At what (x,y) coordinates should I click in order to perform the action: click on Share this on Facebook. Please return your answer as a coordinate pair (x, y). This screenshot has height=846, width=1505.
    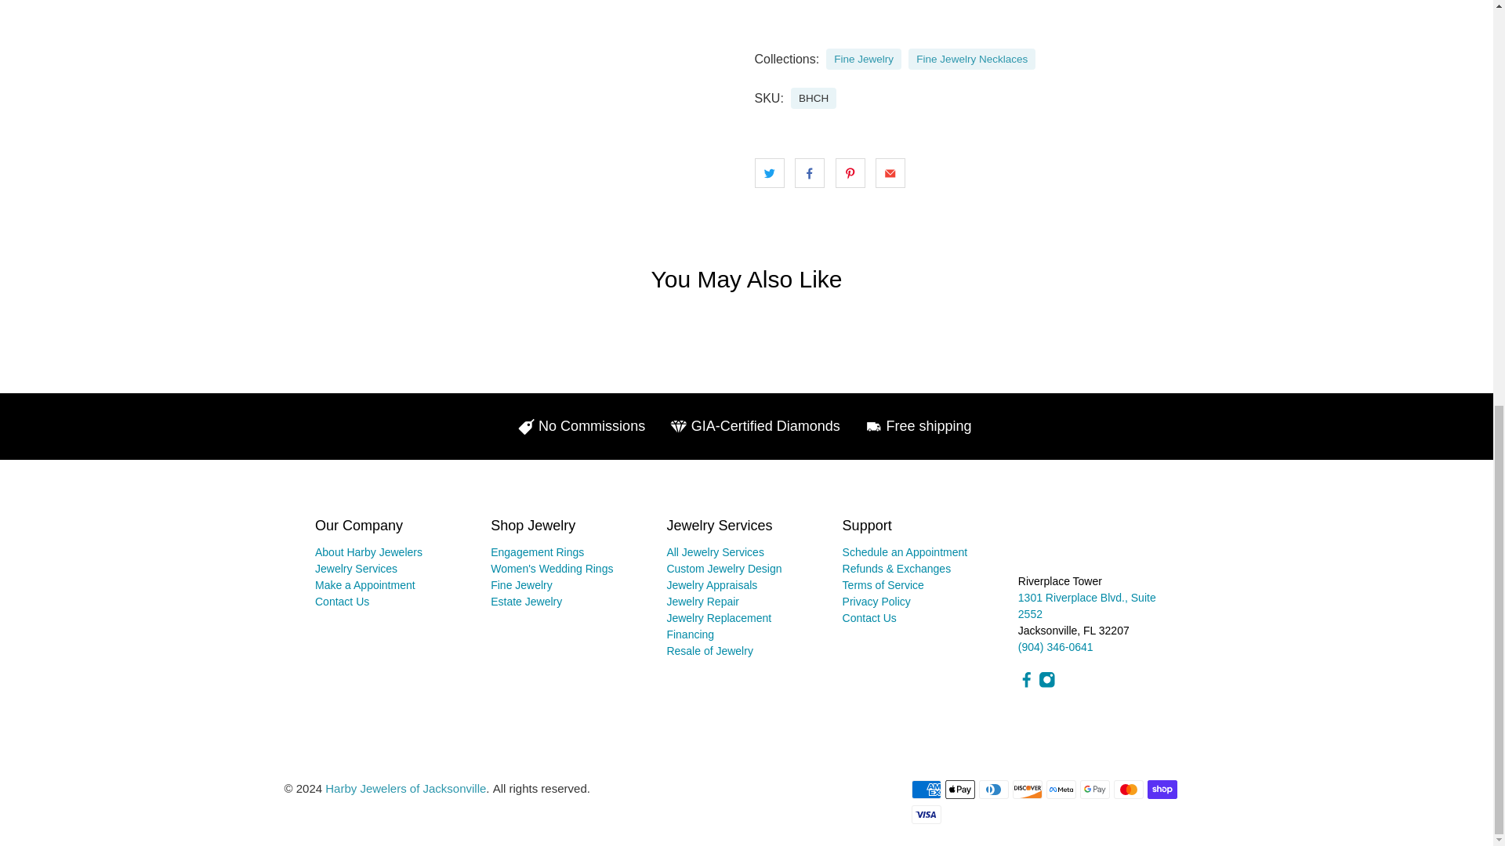
    Looking at the image, I should click on (809, 172).